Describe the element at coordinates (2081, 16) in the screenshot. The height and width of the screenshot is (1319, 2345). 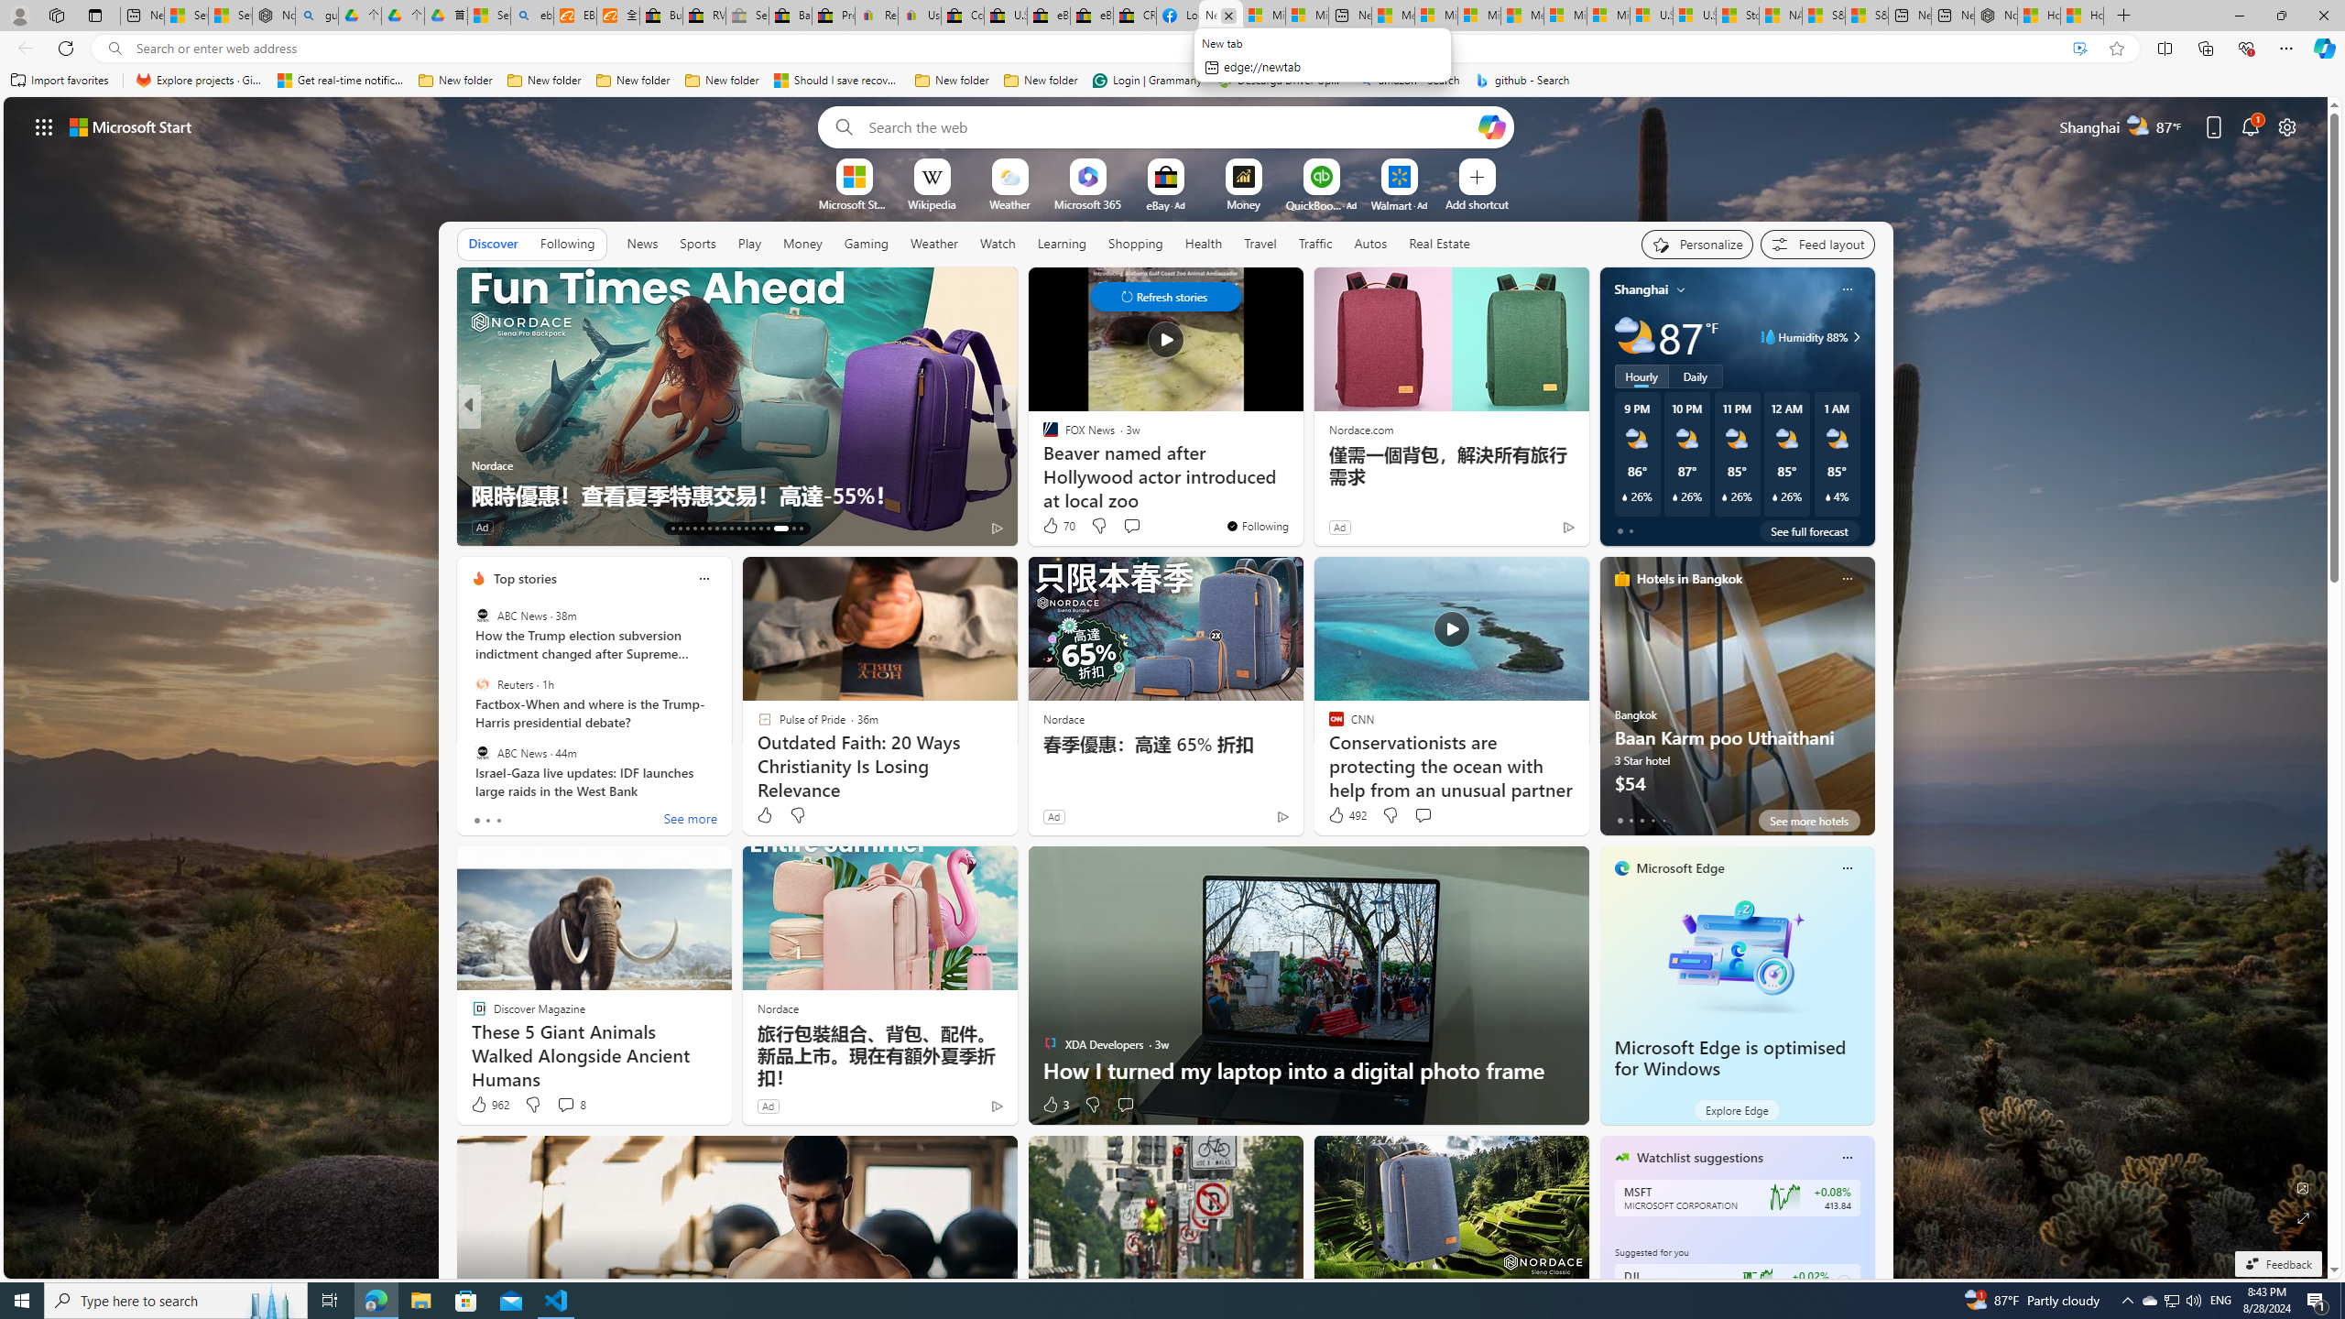
I see `How to Use a Monitor With Your Closed Laptop` at that location.